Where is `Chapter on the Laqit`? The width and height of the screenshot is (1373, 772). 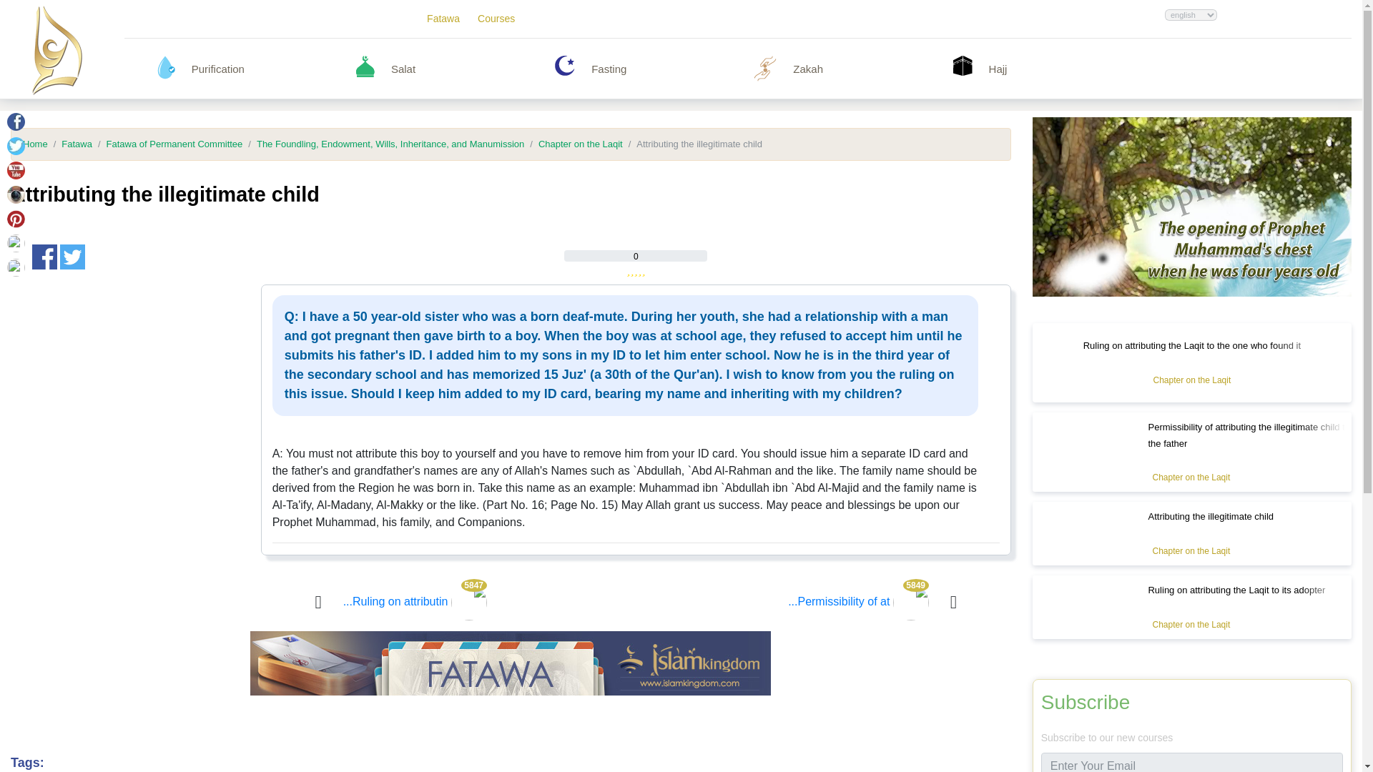
Chapter on the Laqit is located at coordinates (1191, 477).